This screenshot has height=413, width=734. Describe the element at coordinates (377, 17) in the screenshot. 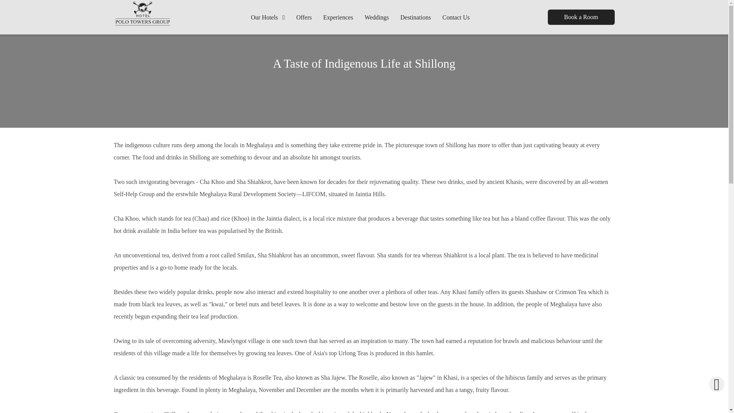

I see `Weddings` at that location.